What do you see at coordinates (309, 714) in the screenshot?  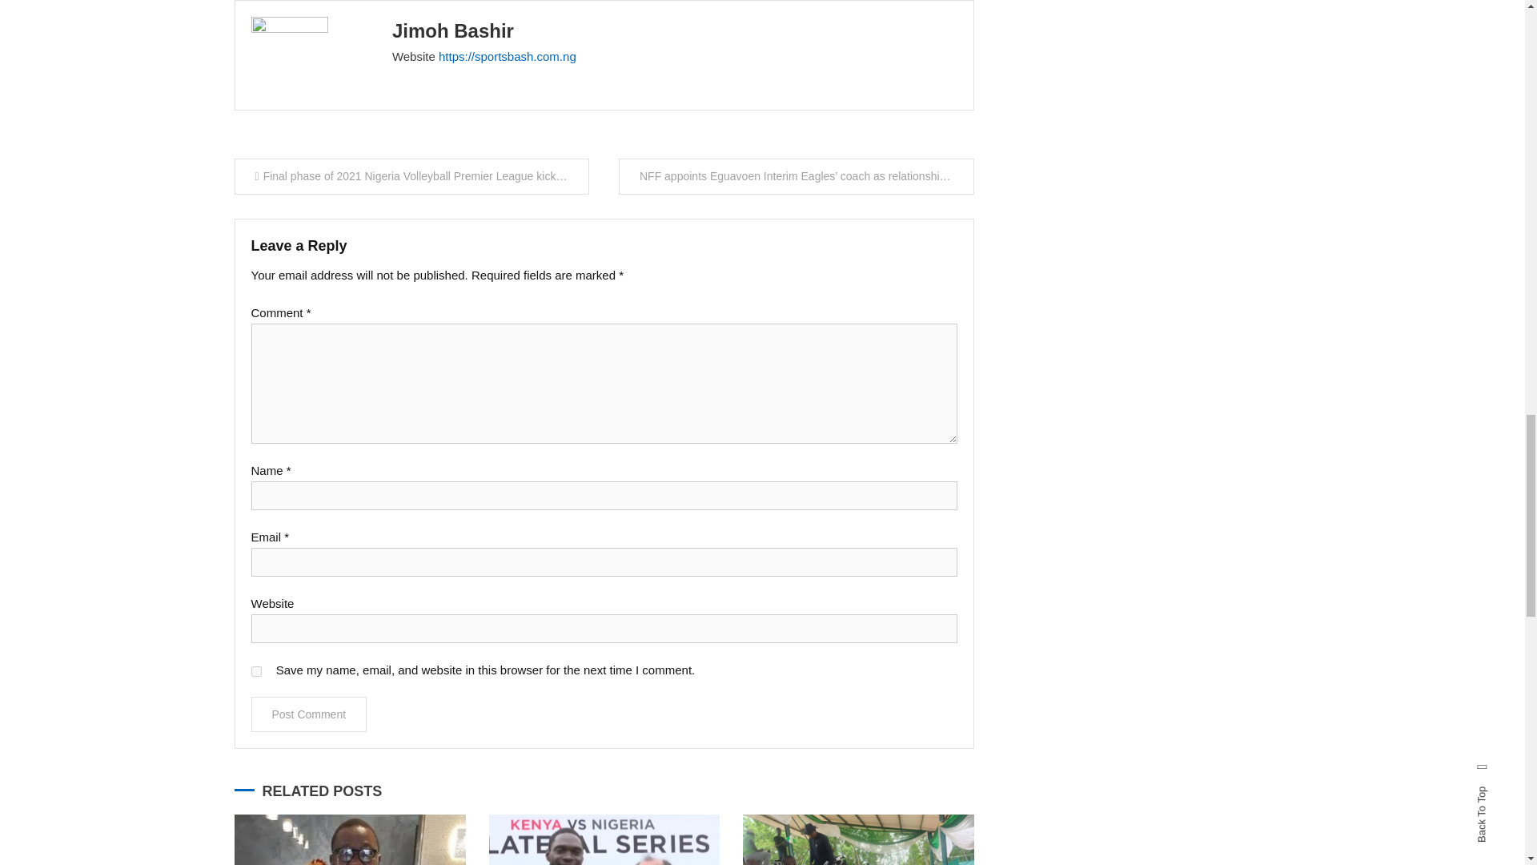 I see `Post Comment` at bounding box center [309, 714].